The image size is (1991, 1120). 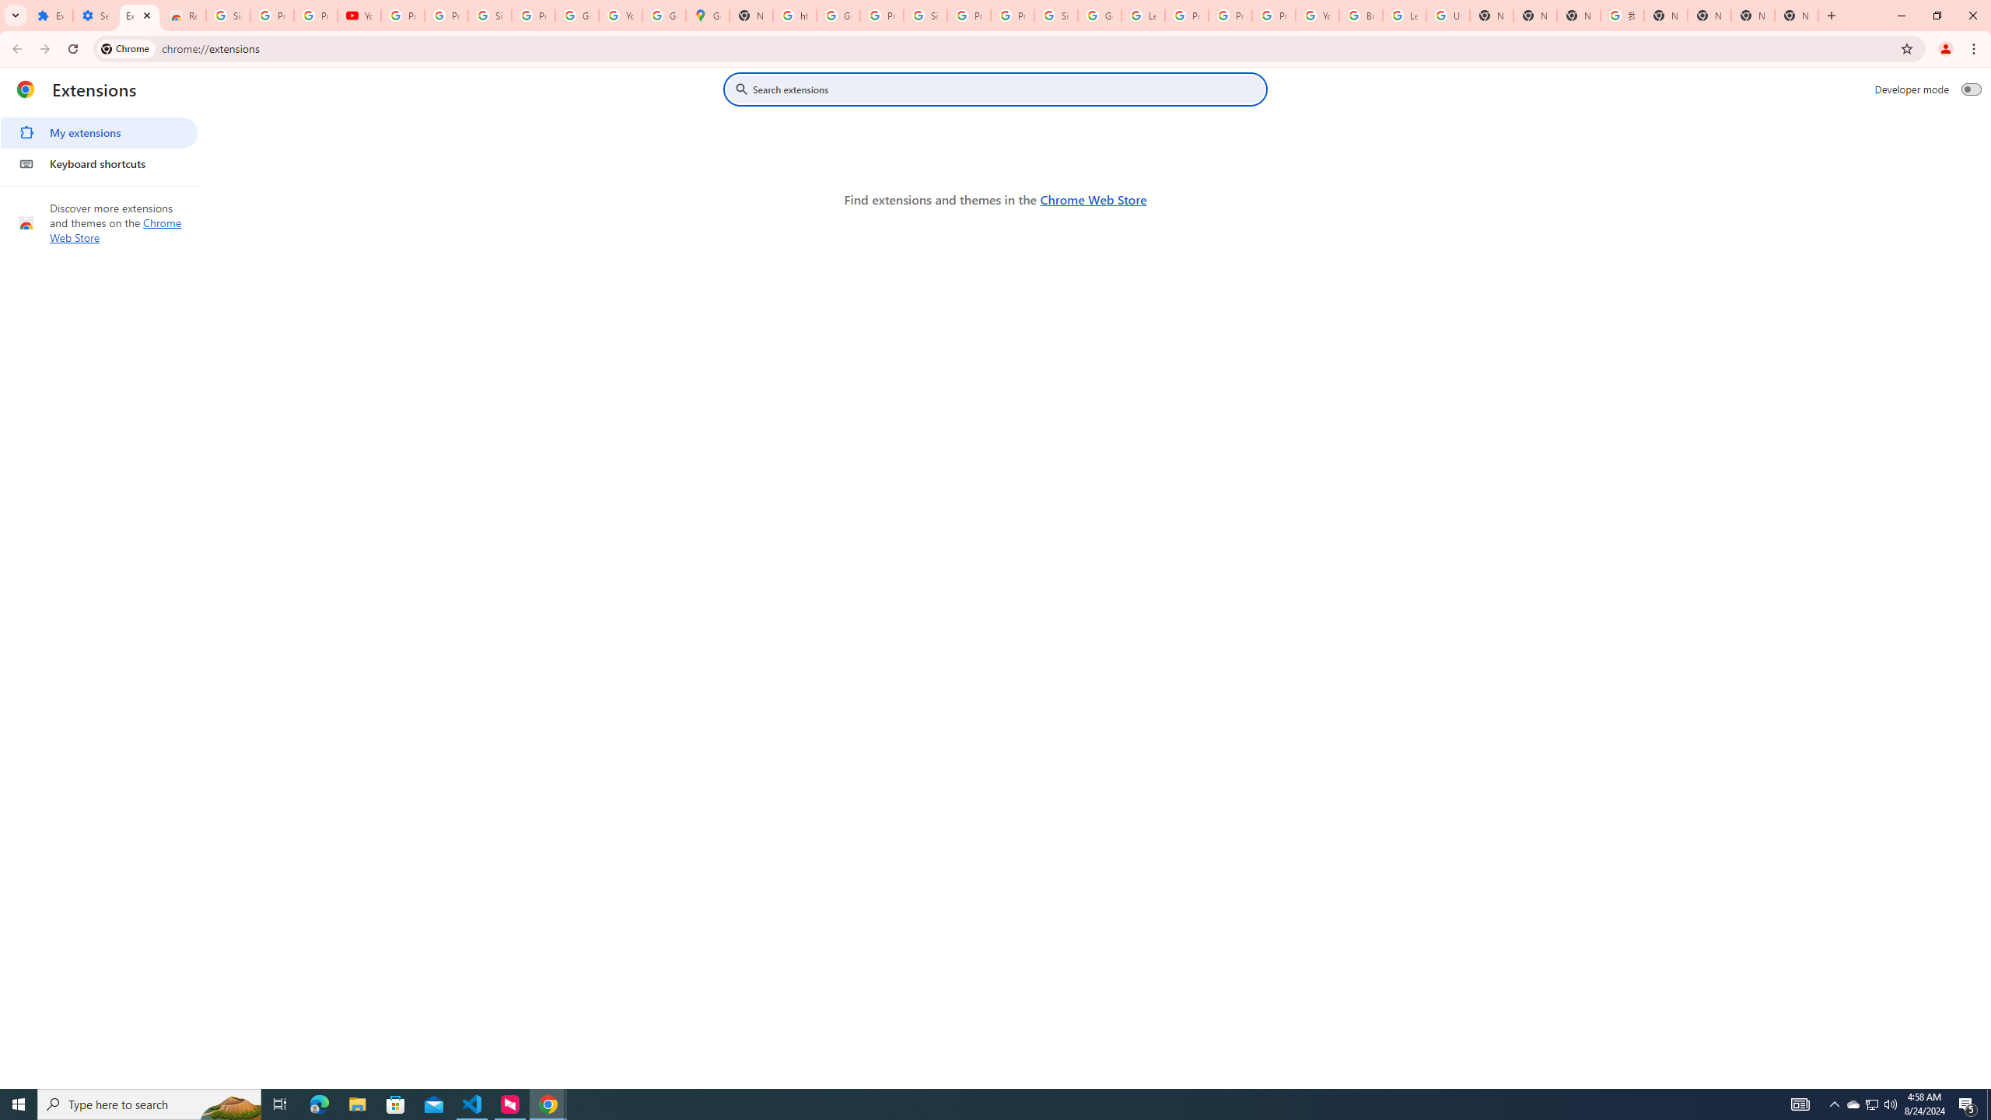 I want to click on My extensions, so click(x=98, y=133).